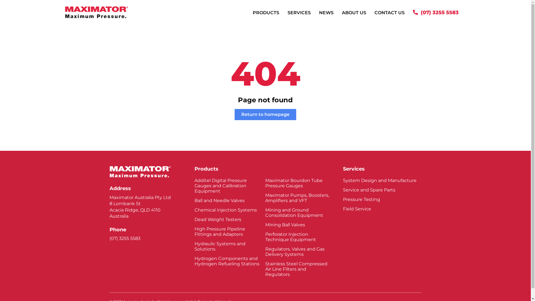 The width and height of the screenshot is (535, 301). I want to click on Stainless Steel Compressed Air Line Filters and Regulators, so click(299, 269).